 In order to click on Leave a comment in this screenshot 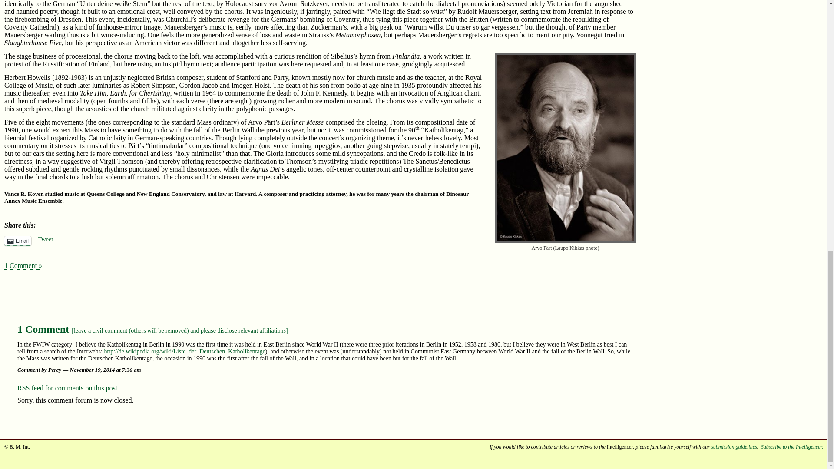, I will do `click(180, 331)`.